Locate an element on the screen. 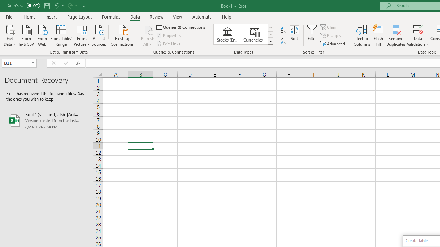 This screenshot has height=247, width=440. Text to Columns... is located at coordinates (362, 35).